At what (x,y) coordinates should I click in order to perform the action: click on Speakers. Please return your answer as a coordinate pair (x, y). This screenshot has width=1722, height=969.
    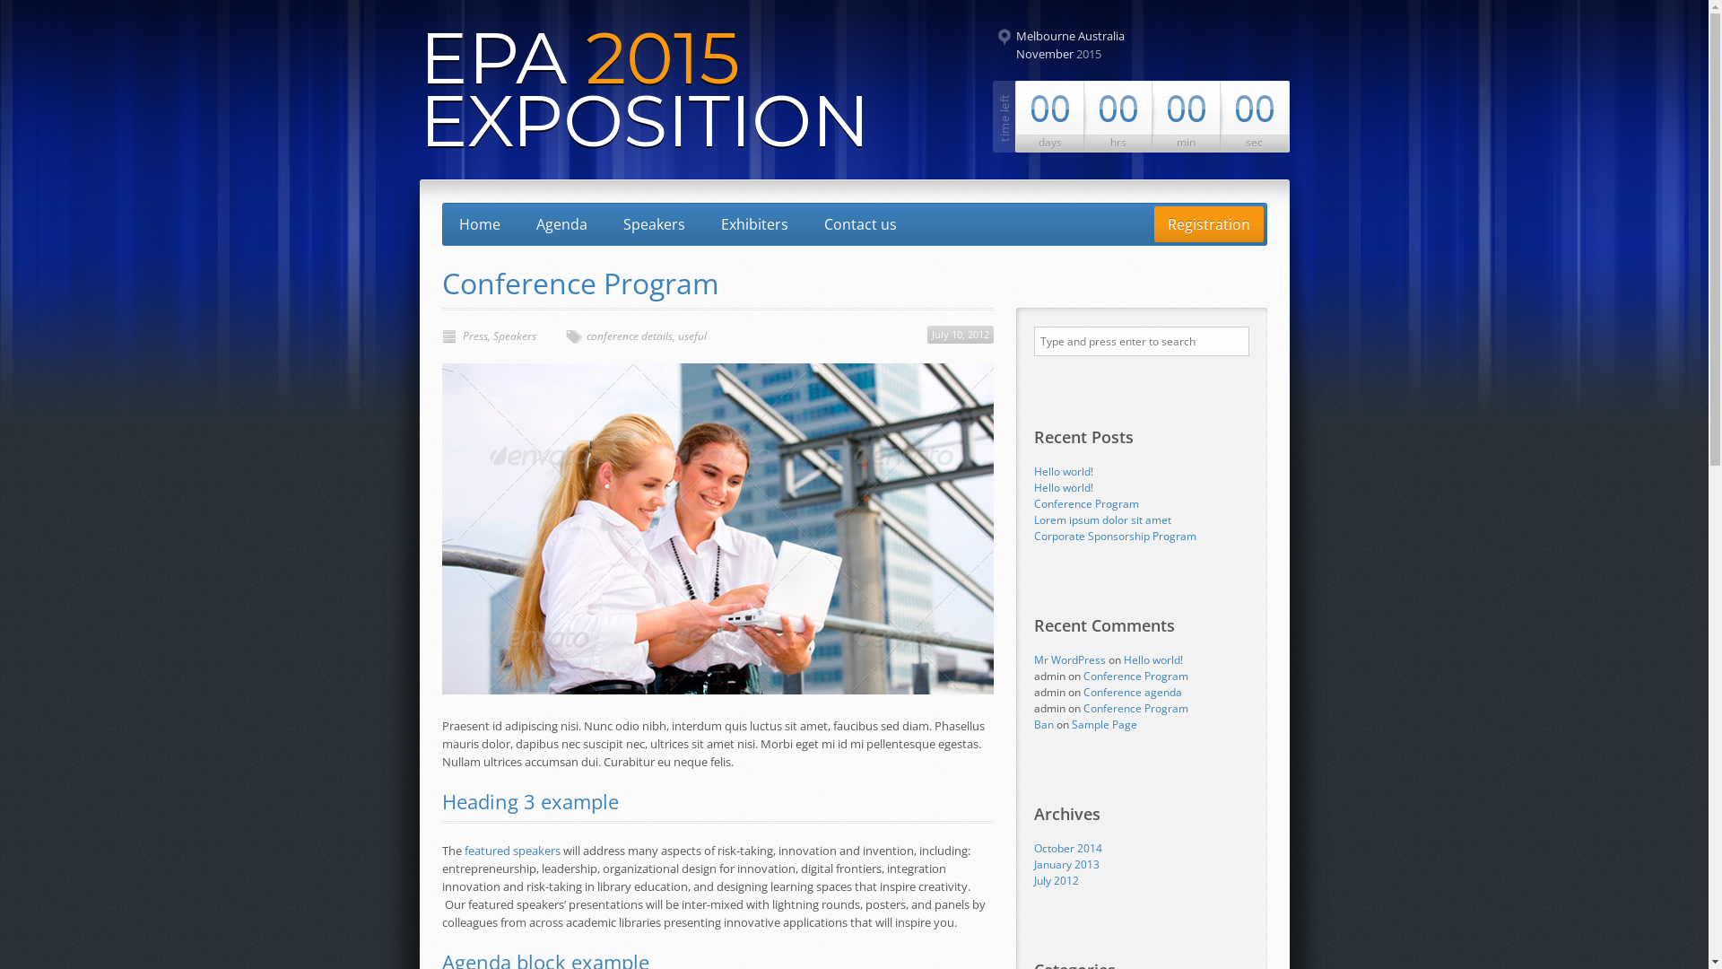
    Looking at the image, I should click on (515, 336).